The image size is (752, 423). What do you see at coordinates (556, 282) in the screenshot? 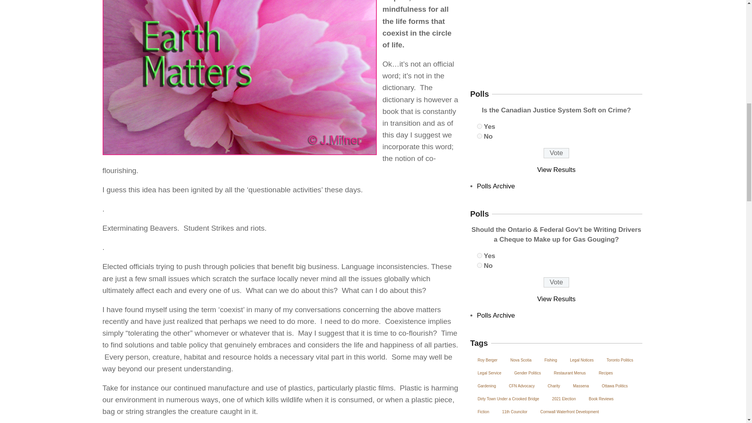
I see `   Vote   ` at bounding box center [556, 282].